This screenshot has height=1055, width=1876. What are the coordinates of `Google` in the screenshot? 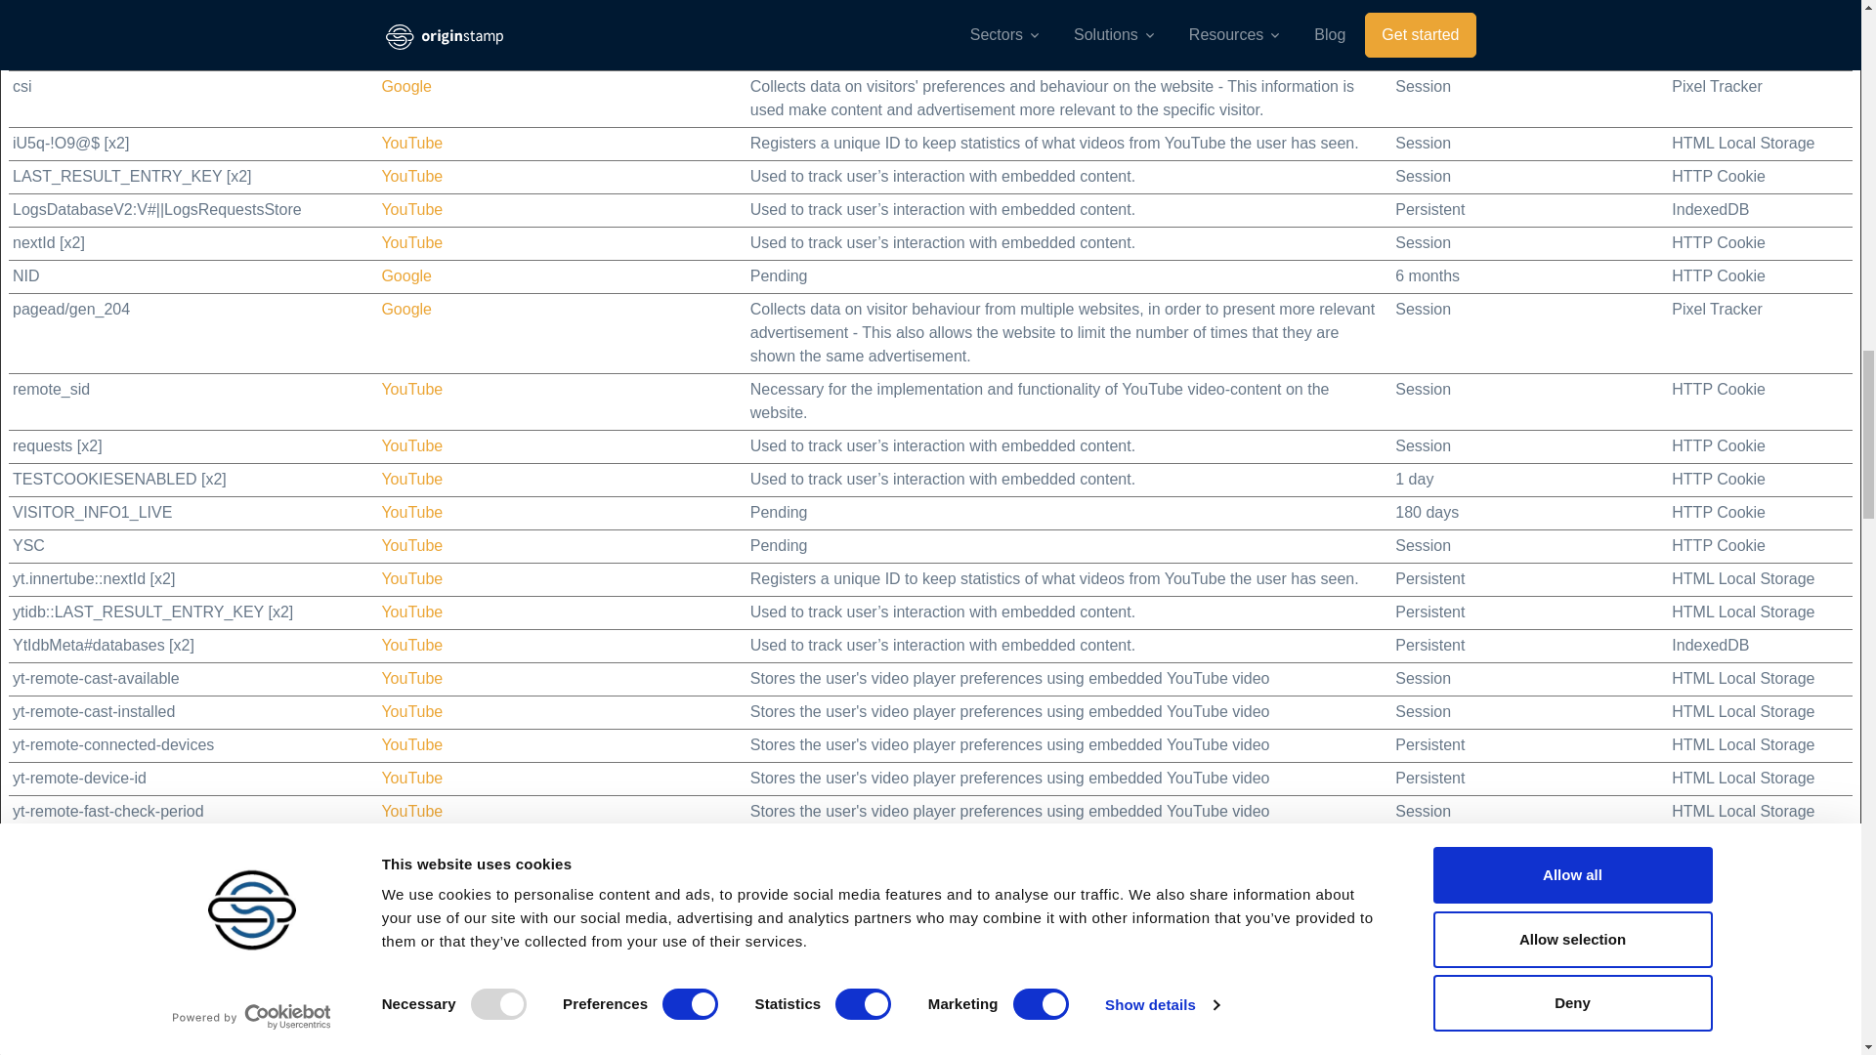 It's located at (405, 29).